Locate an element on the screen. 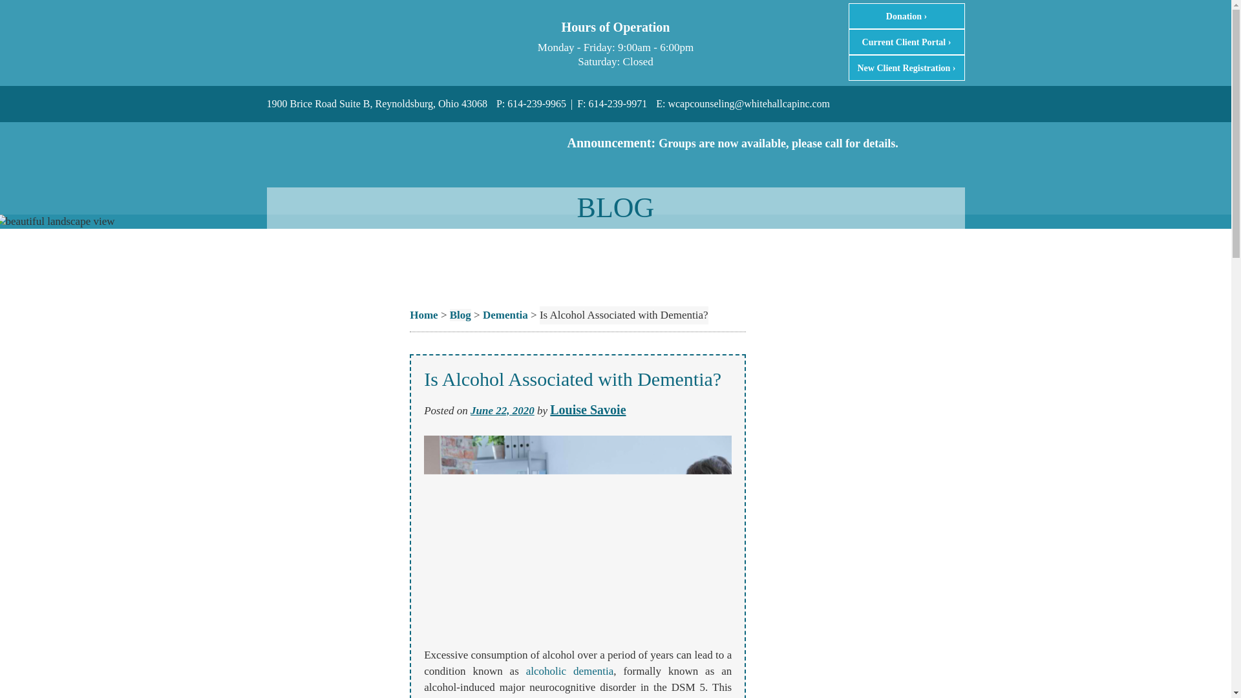 This screenshot has height=698, width=1241. 7:03 am is located at coordinates (502, 410).